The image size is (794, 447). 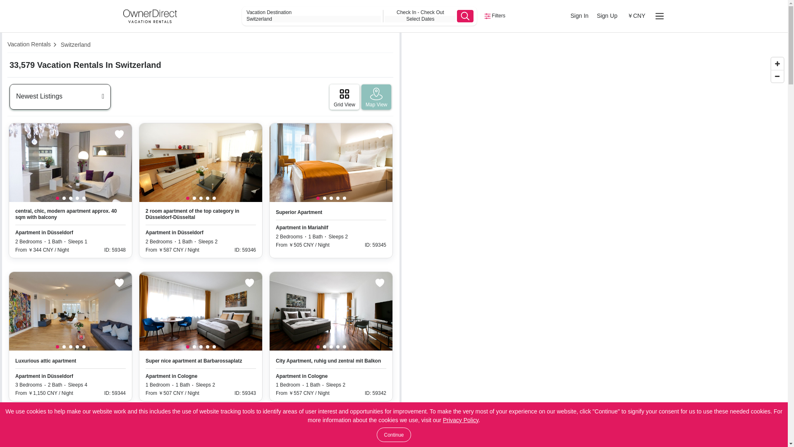 What do you see at coordinates (313, 19) in the screenshot?
I see `Switzerland` at bounding box center [313, 19].